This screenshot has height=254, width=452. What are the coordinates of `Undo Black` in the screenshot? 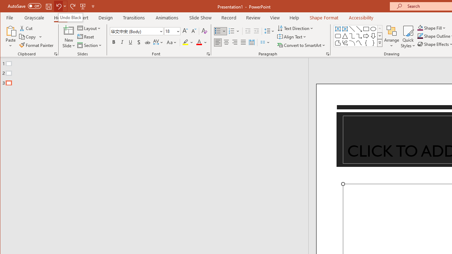 It's located at (71, 17).